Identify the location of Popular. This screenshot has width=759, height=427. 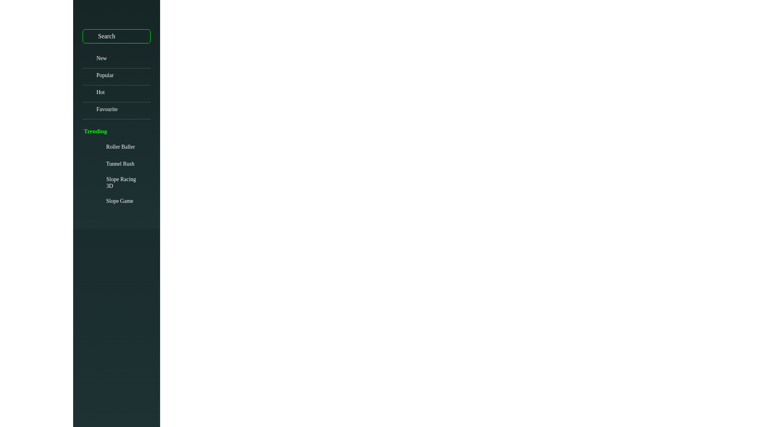
(116, 77).